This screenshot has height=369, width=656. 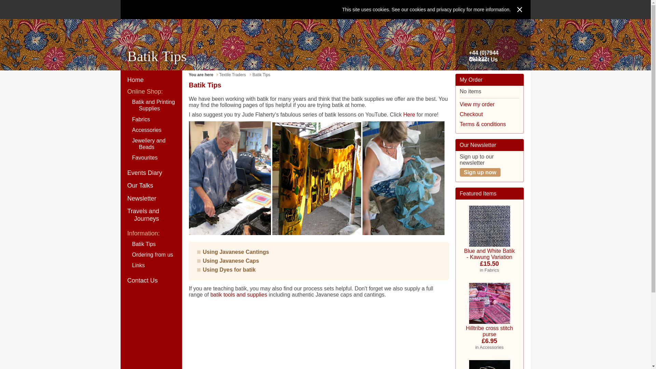 What do you see at coordinates (231, 261) in the screenshot?
I see `Using Javanese Caps` at bounding box center [231, 261].